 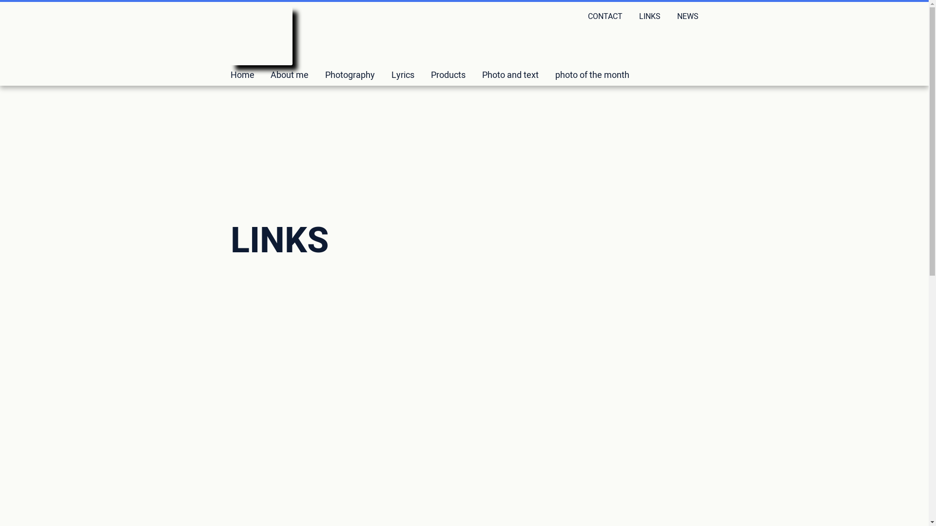 What do you see at coordinates (448, 75) in the screenshot?
I see `Products` at bounding box center [448, 75].